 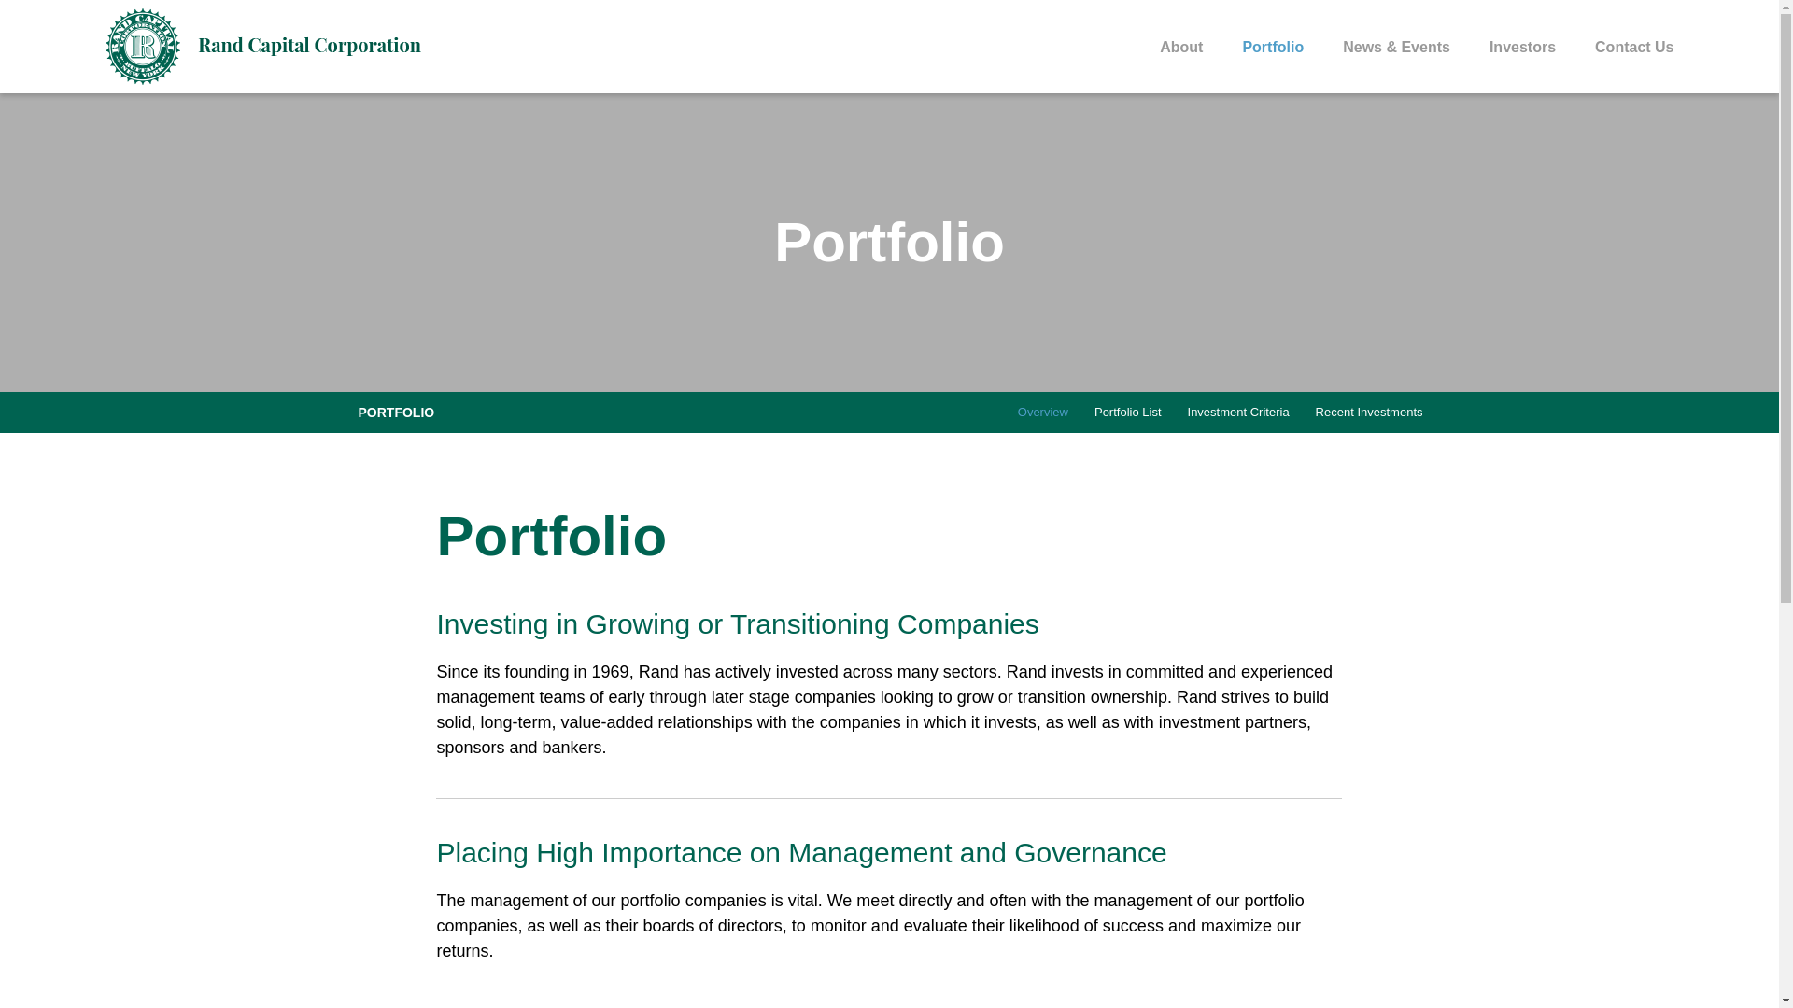 What do you see at coordinates (1238, 413) in the screenshot?
I see `Investment Criteria` at bounding box center [1238, 413].